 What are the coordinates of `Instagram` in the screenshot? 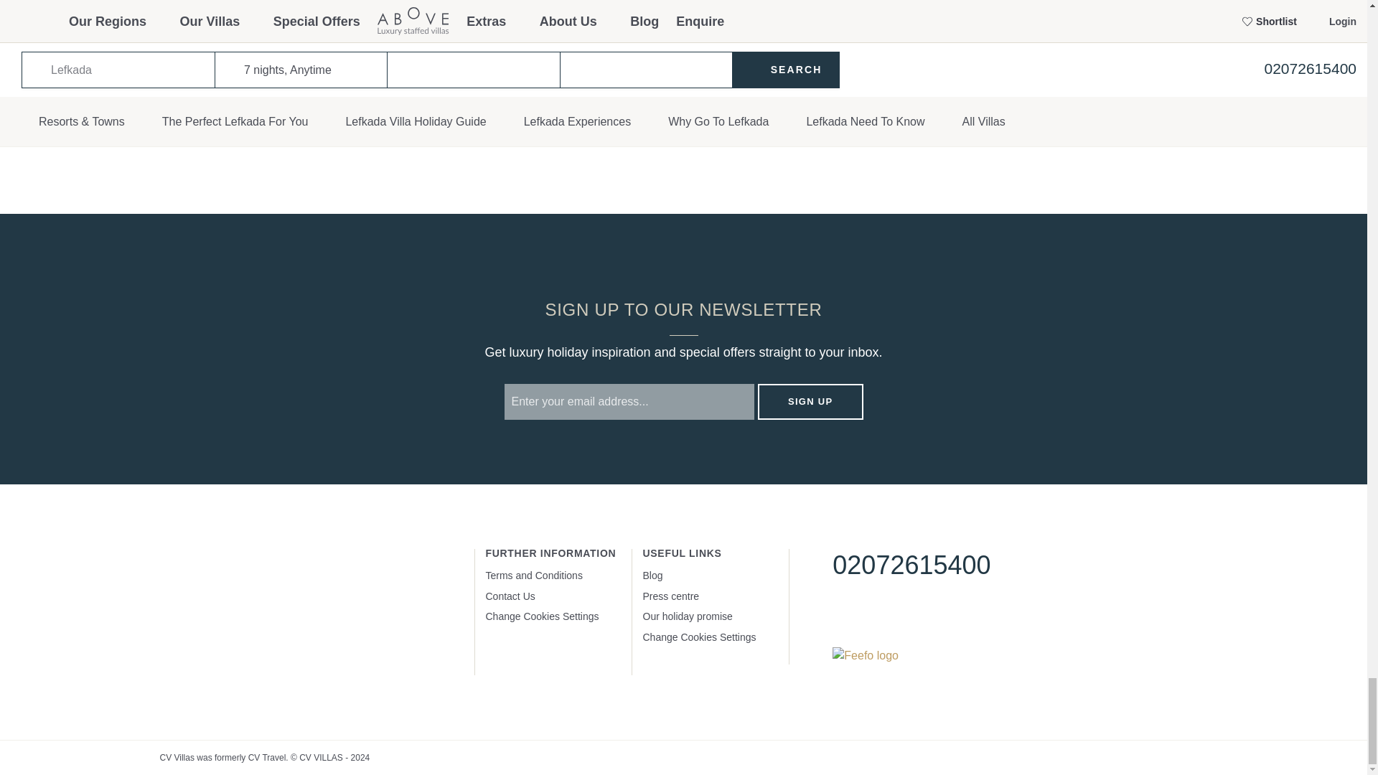 It's located at (972, 617).